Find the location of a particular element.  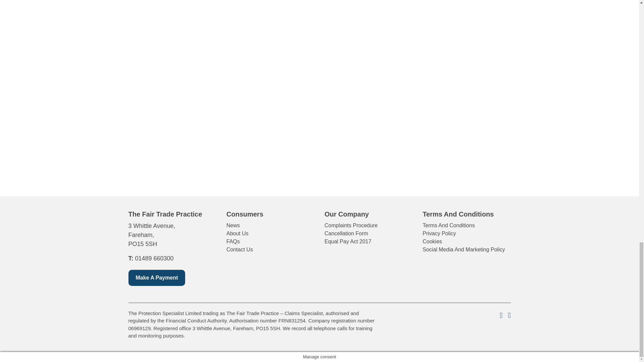

Contact Us is located at coordinates (239, 249).